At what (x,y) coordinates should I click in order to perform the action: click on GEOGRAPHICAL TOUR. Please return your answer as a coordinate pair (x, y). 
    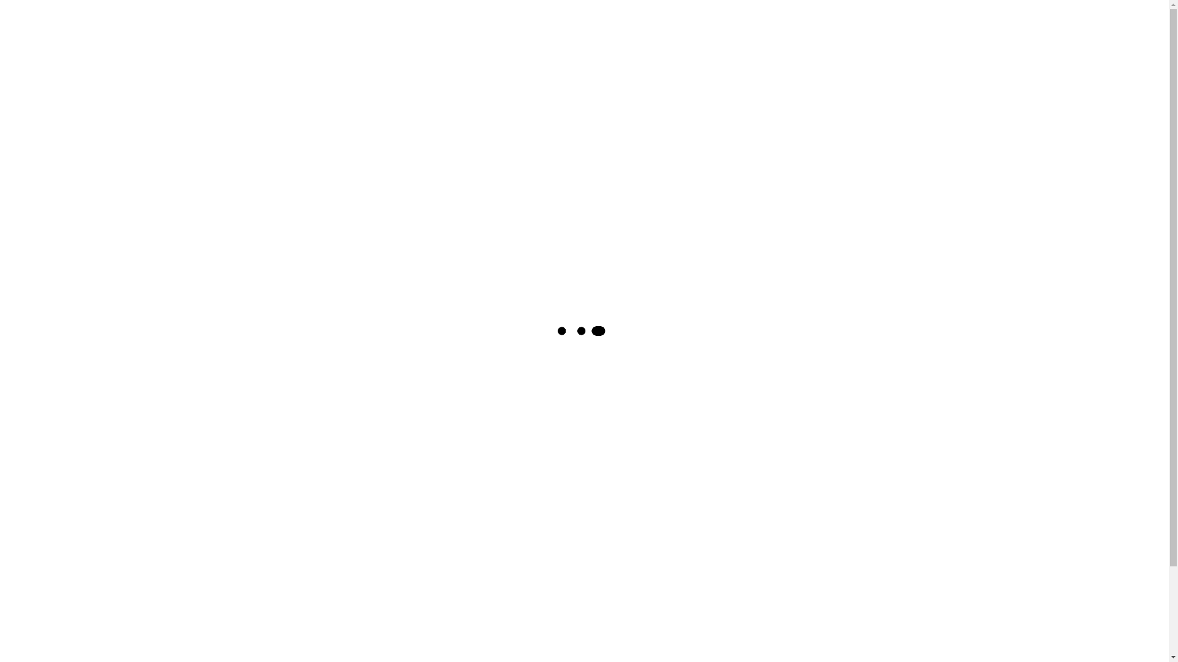
    Looking at the image, I should click on (279, 327).